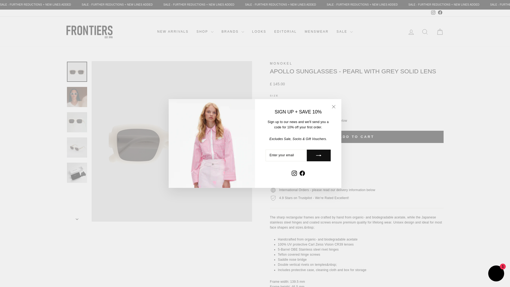  Describe the element at coordinates (425, 32) in the screenshot. I see `ICON-SEARCH` at that location.